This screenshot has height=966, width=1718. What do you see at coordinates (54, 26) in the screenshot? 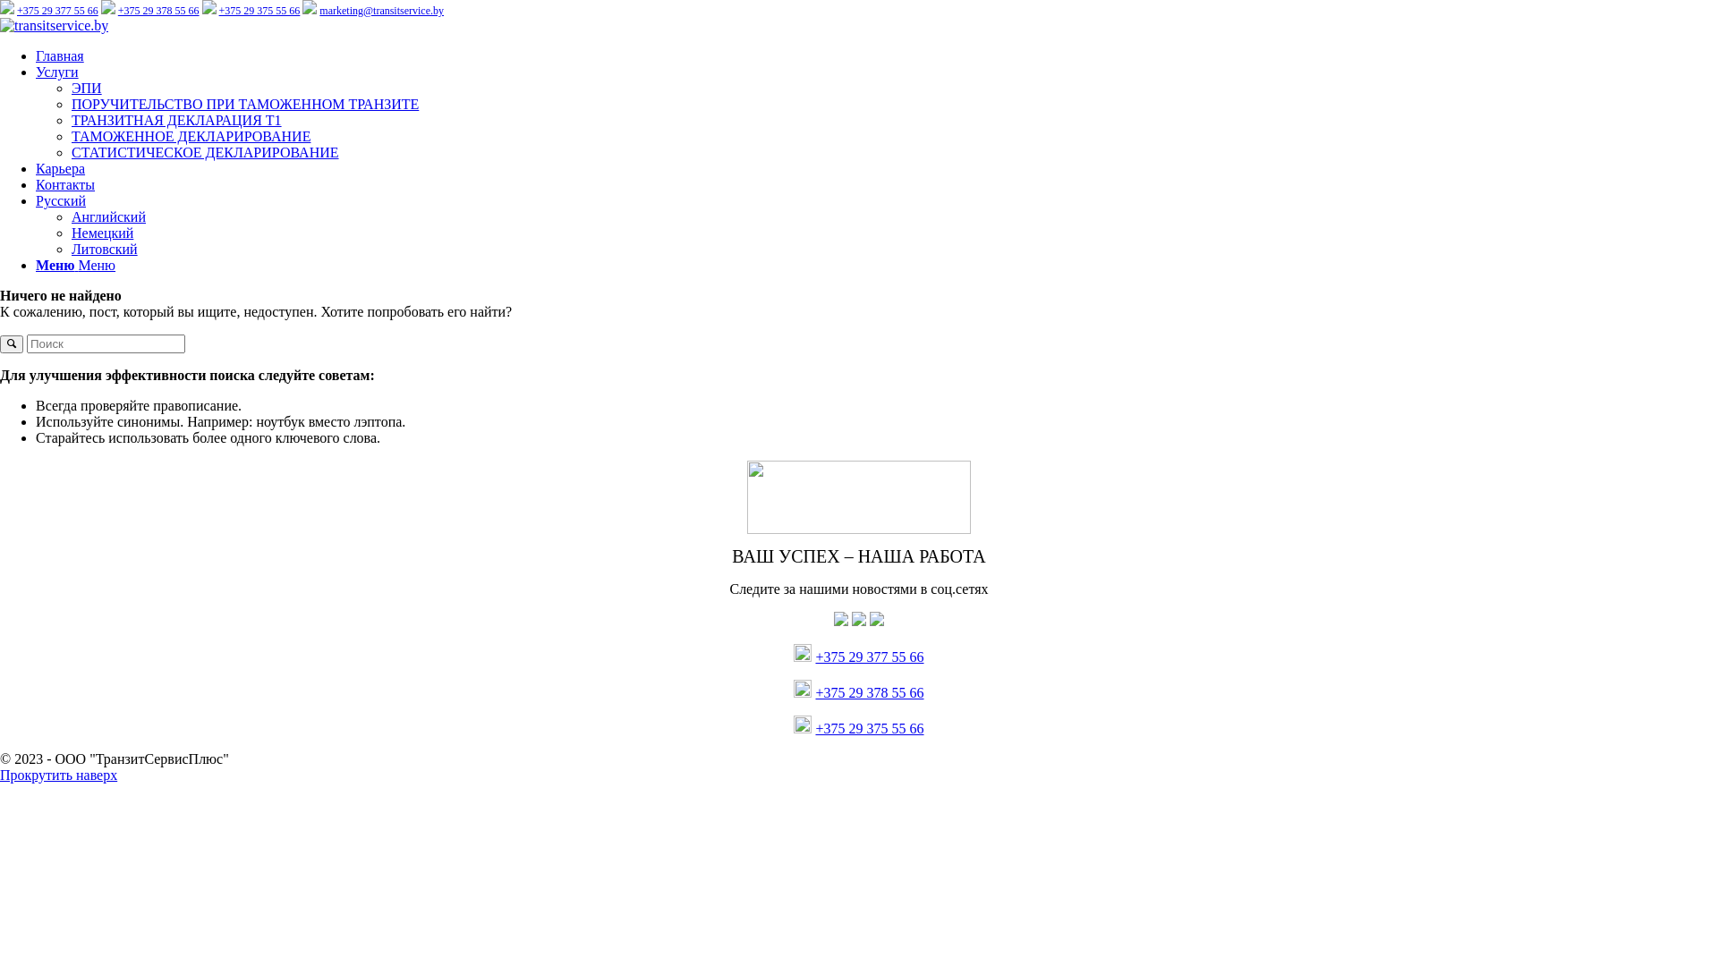
I see `transit_logo` at bounding box center [54, 26].